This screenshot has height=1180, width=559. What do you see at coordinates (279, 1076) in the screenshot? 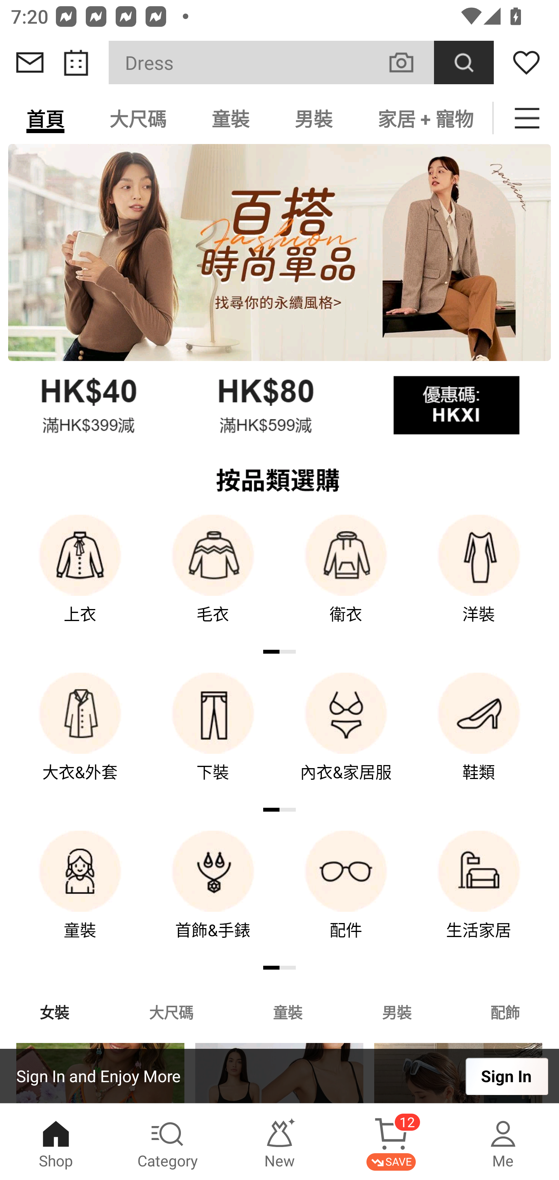
I see `Sign In and Enjoy More Sign In` at bounding box center [279, 1076].